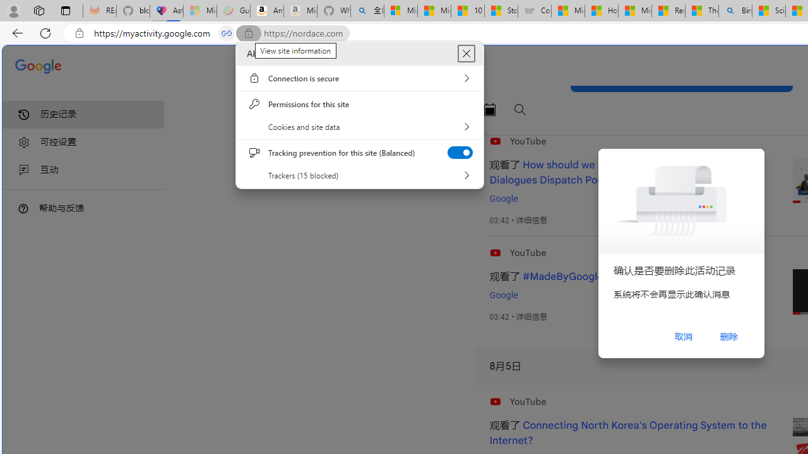 The image size is (808, 454). What do you see at coordinates (39, 10) in the screenshot?
I see `Workspaces` at bounding box center [39, 10].